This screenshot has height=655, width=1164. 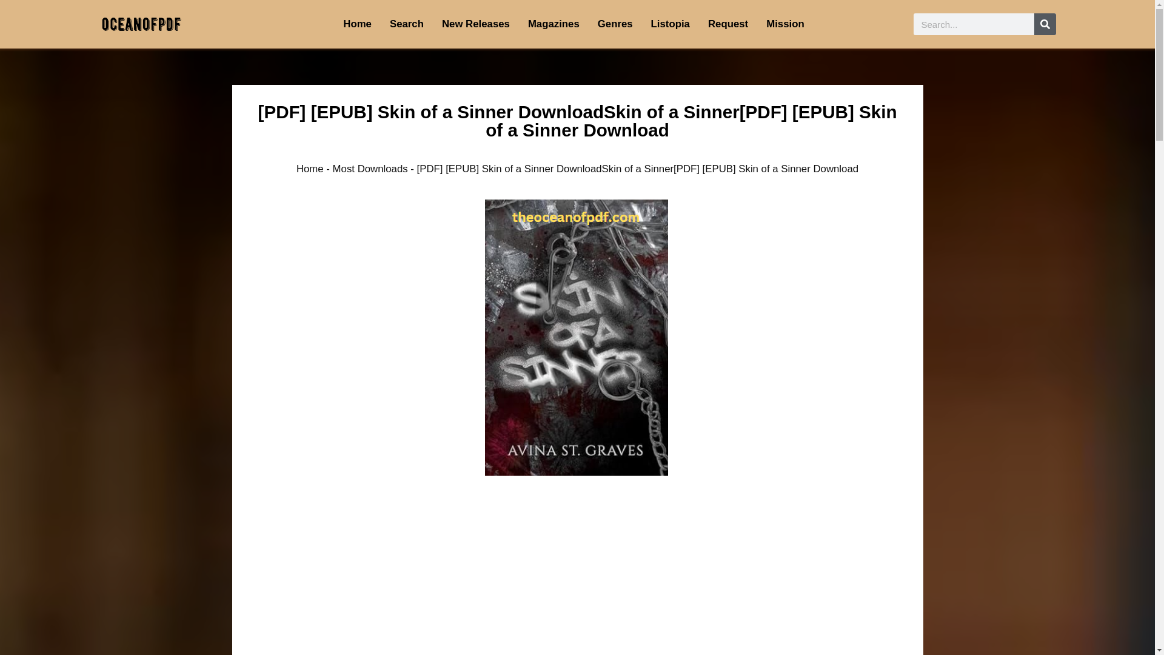 What do you see at coordinates (784, 24) in the screenshot?
I see `Mission` at bounding box center [784, 24].